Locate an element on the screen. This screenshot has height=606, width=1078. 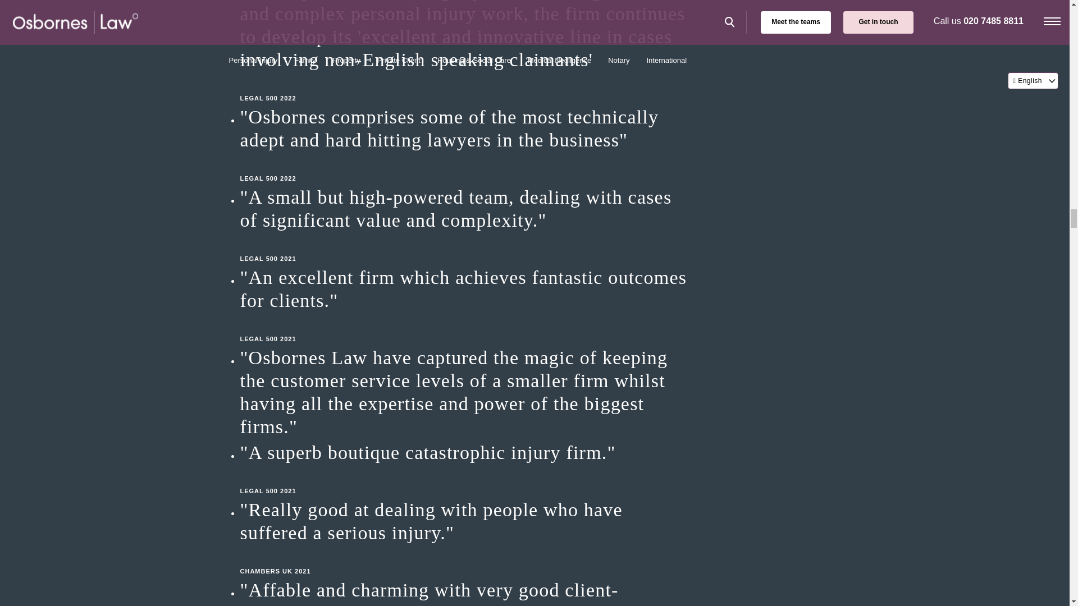
LEGAL 500 2021 is located at coordinates (465, 480).